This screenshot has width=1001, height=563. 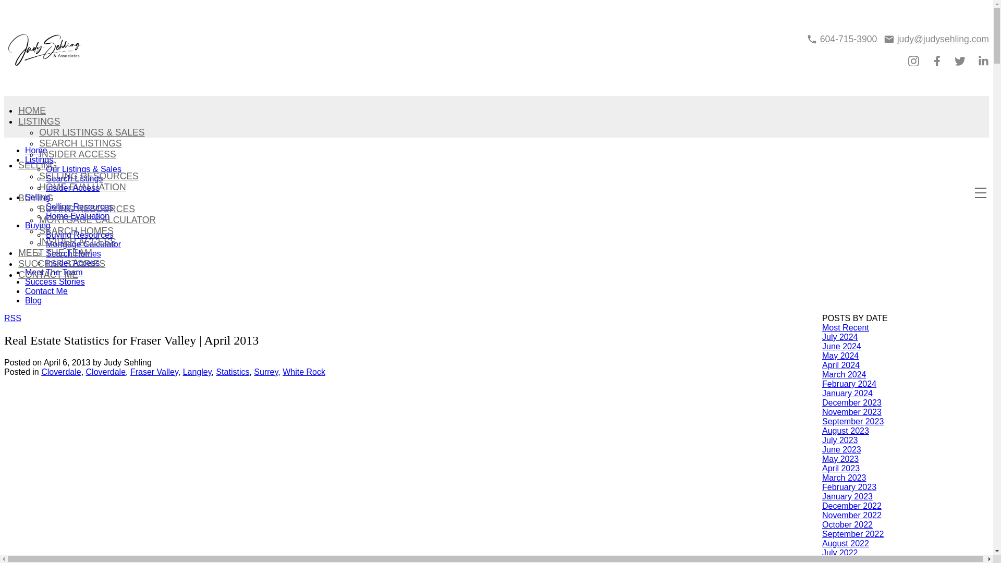 What do you see at coordinates (48, 274) in the screenshot?
I see `CONTACT ME` at bounding box center [48, 274].